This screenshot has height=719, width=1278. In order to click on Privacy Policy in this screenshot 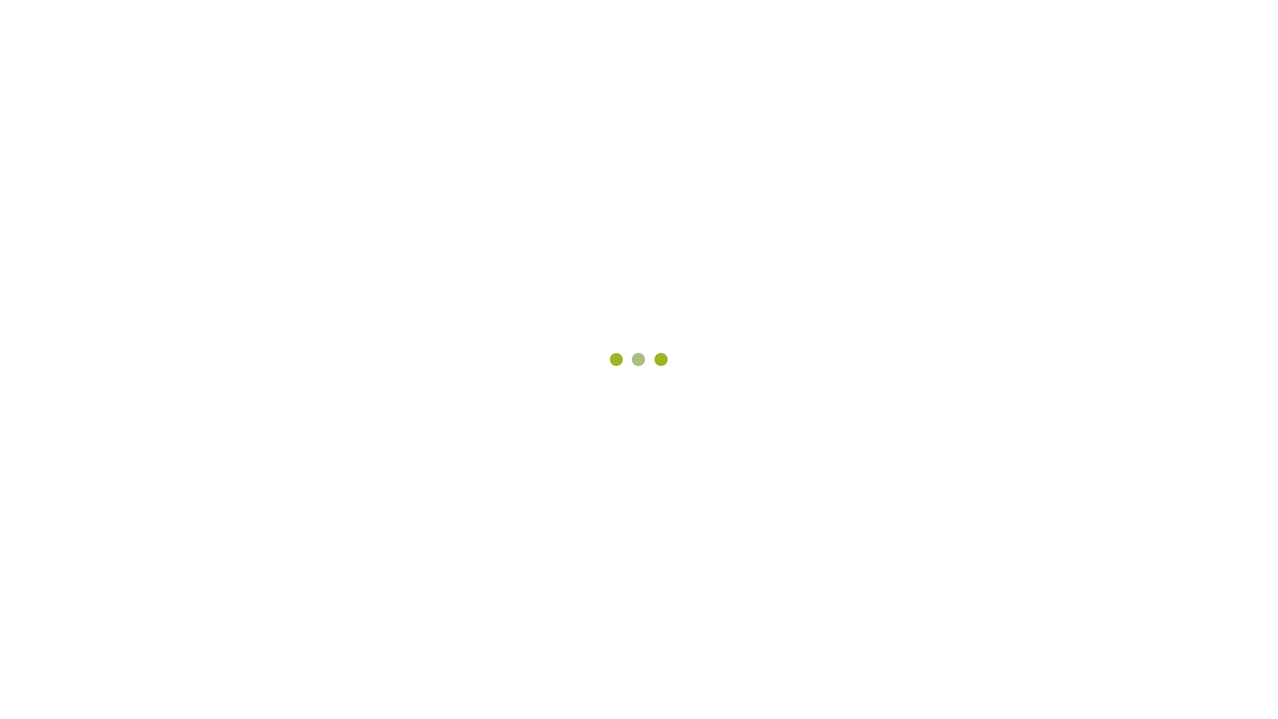, I will do `click(1177, 694)`.